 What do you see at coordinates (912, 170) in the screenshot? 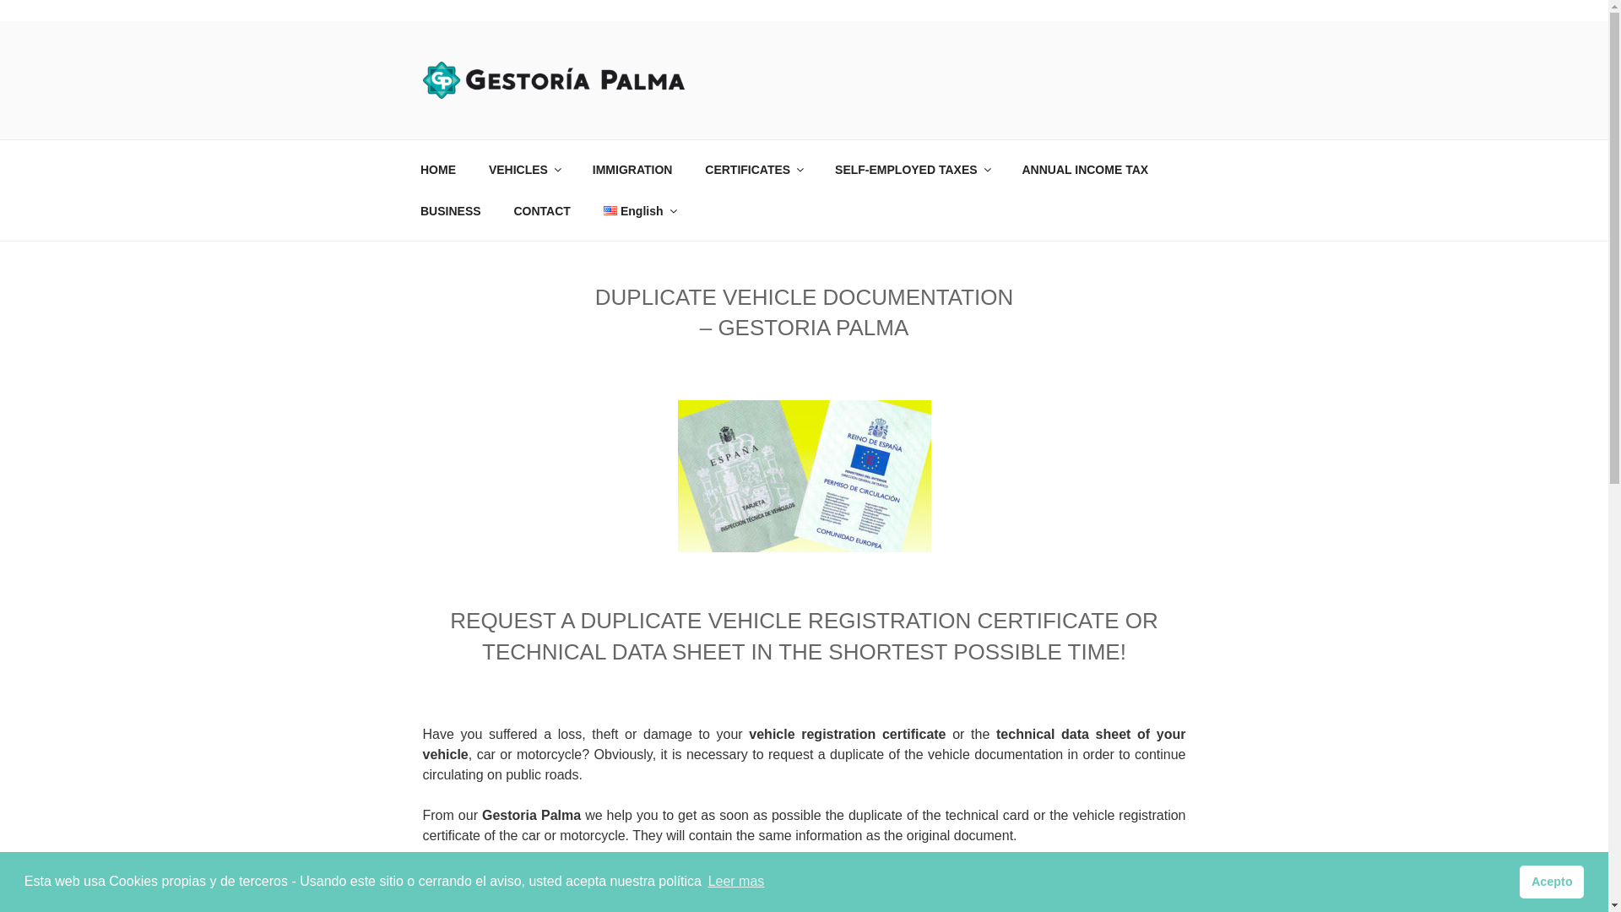
I see `SELF-EMPLOYED TAXES` at bounding box center [912, 170].